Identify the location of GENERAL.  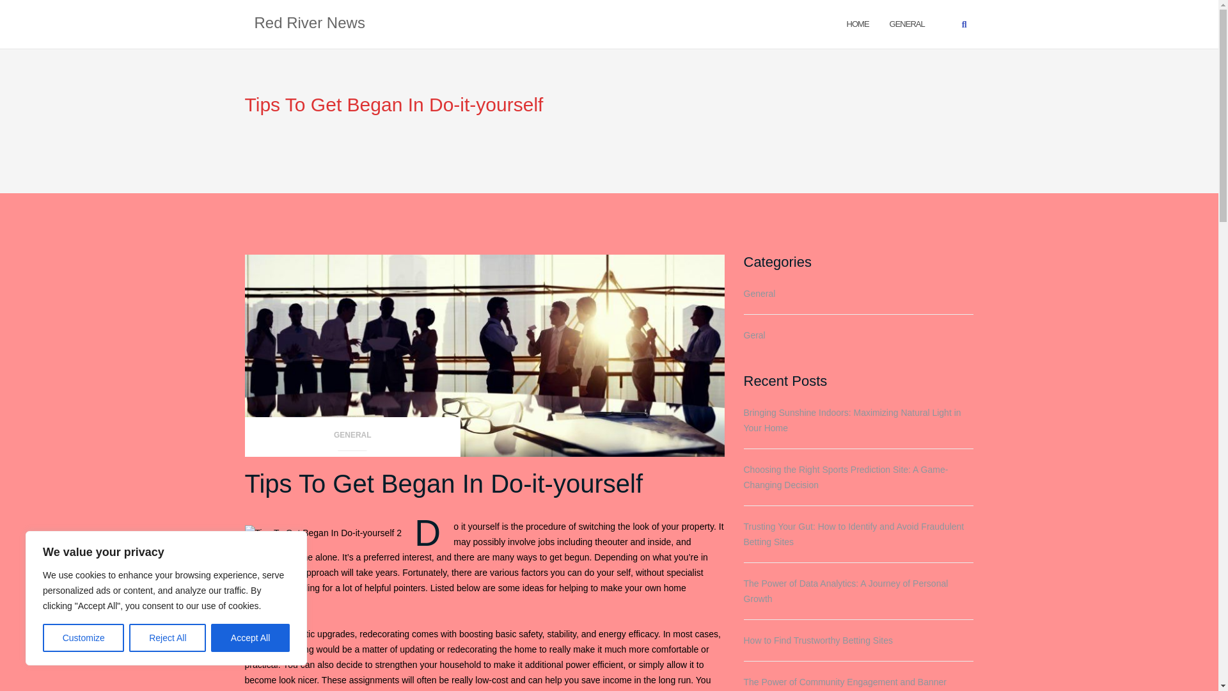
(907, 23).